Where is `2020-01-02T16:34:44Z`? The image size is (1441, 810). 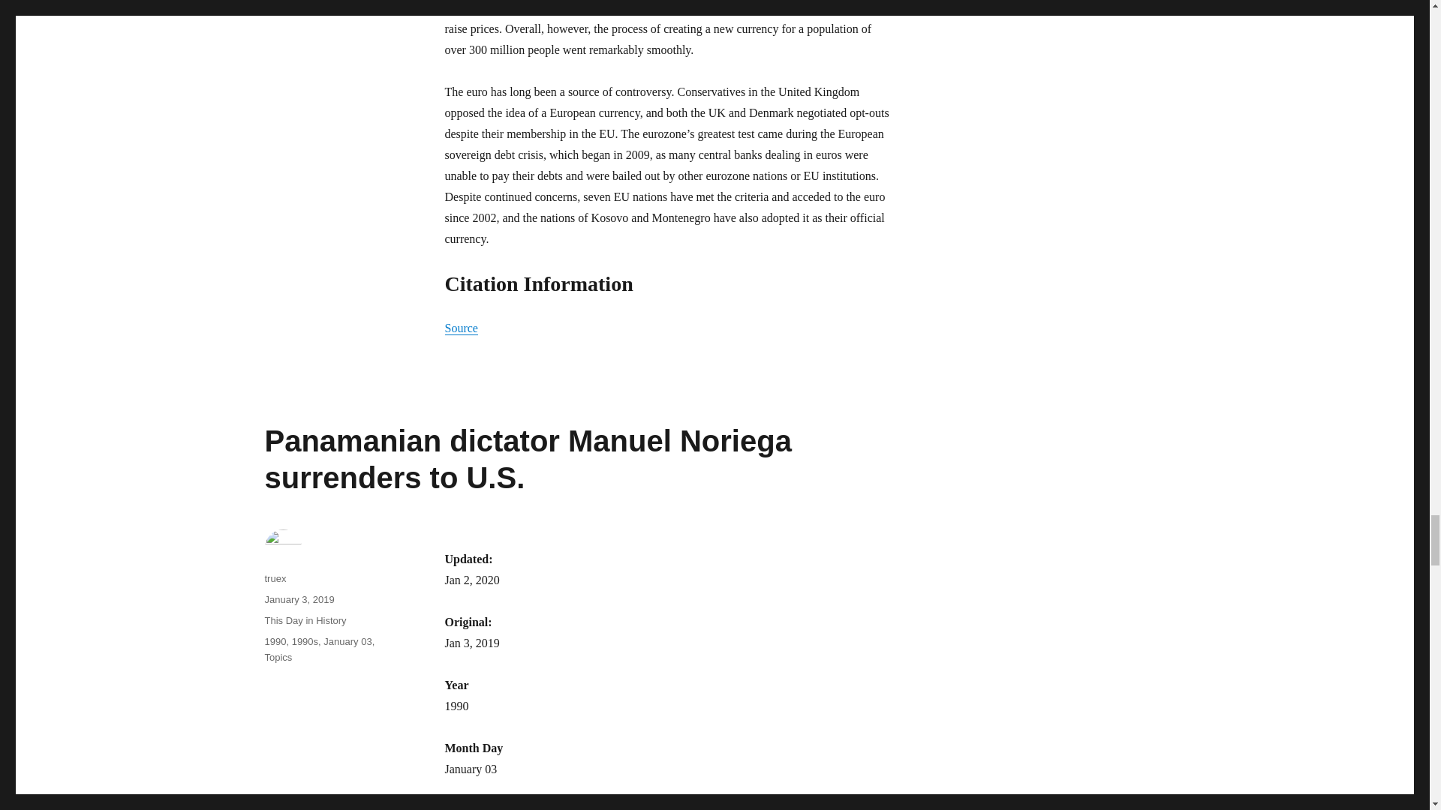
2020-01-02T16:34:44Z is located at coordinates (471, 579).